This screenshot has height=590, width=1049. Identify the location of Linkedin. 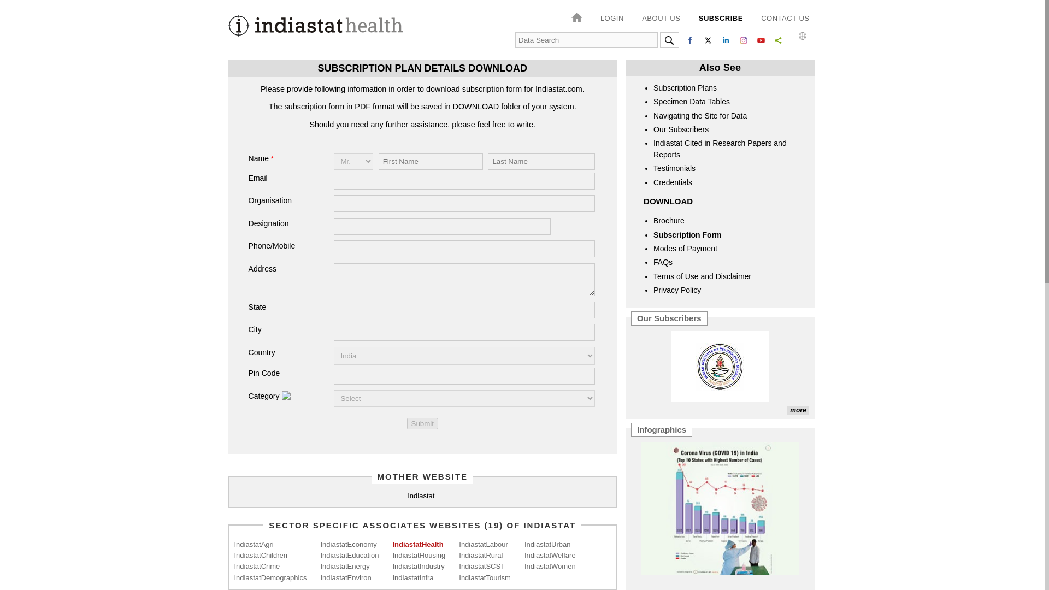
(726, 40).